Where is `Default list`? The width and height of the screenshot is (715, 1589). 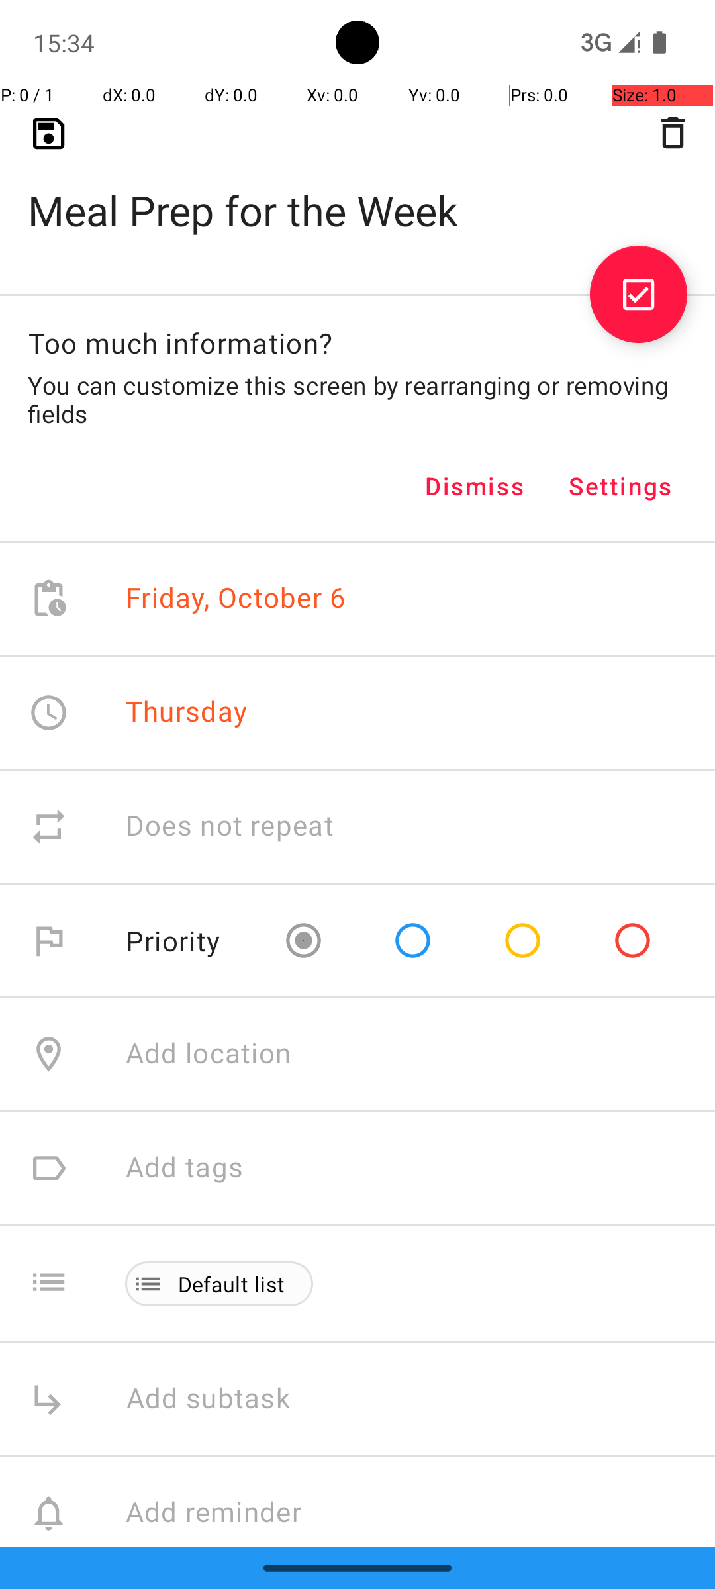 Default list is located at coordinates (232, 1284).